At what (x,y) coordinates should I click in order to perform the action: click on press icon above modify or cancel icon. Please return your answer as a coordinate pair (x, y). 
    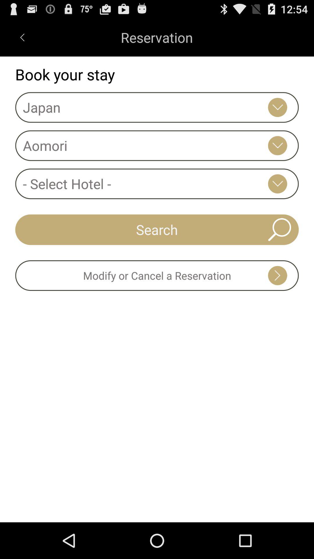
    Looking at the image, I should click on (157, 229).